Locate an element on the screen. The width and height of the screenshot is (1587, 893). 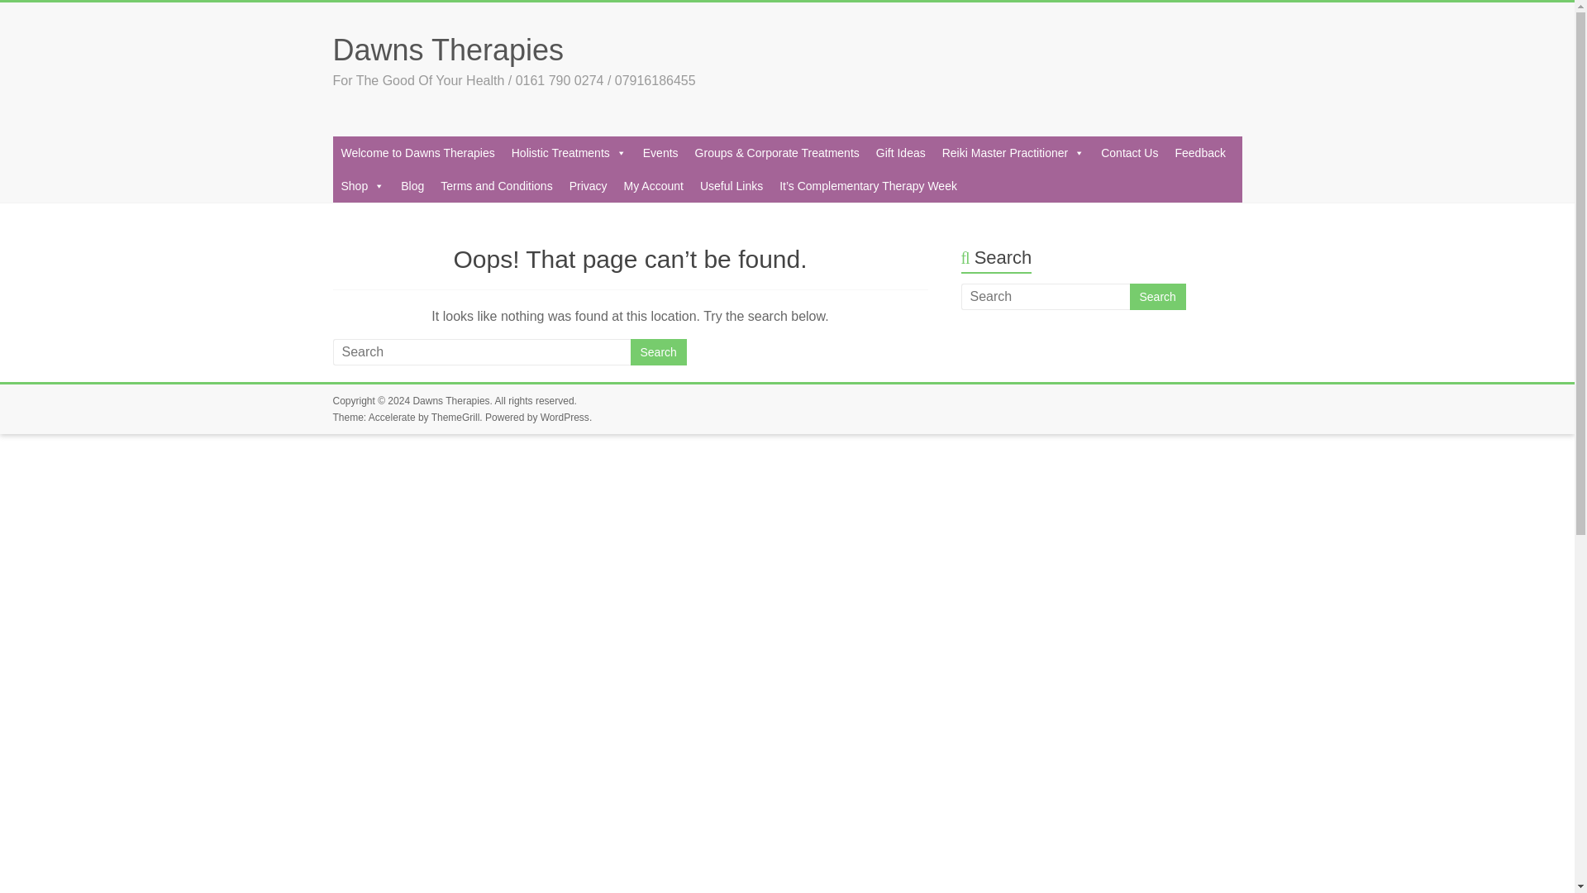
Feedback is located at coordinates (1199, 153).